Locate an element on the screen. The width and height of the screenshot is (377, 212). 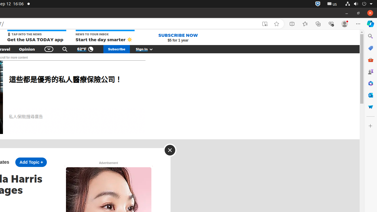
:1.21/StatusNotifierItem is located at coordinates (332, 4).